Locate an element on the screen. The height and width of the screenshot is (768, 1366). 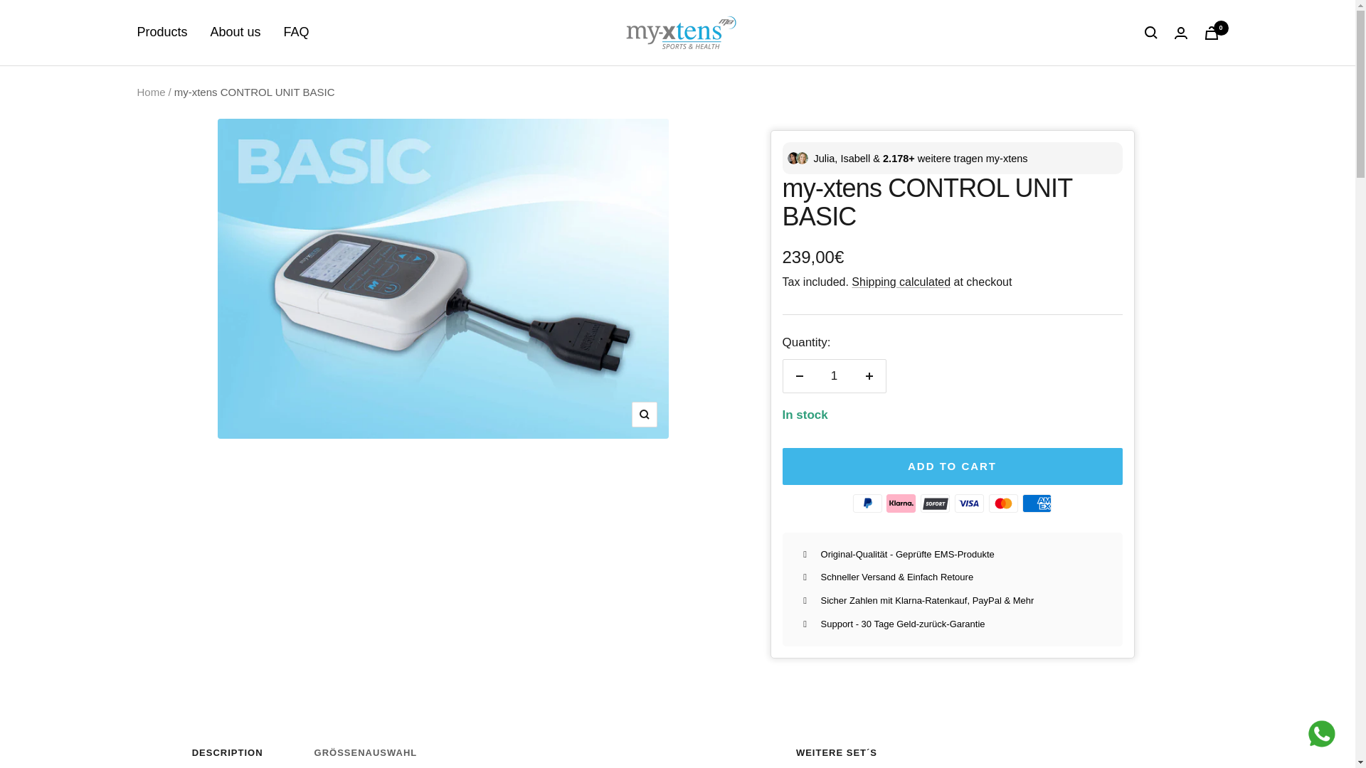
PayPal is located at coordinates (867, 503).